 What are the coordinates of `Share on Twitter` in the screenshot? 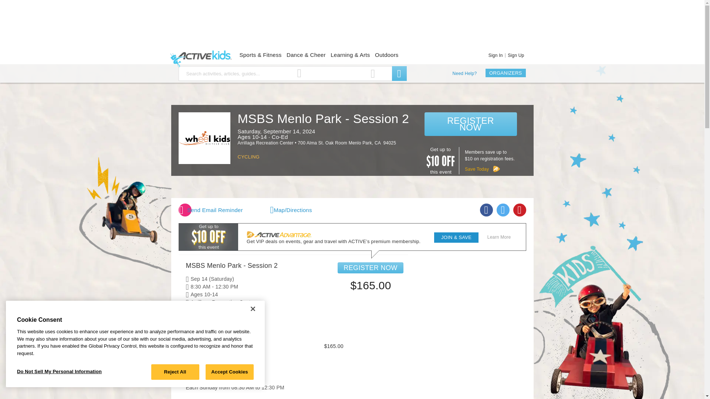 It's located at (503, 210).